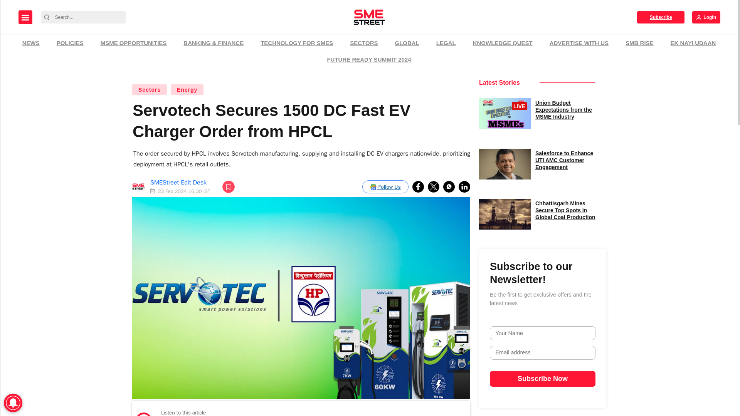 This screenshot has width=740, height=416. Describe the element at coordinates (407, 43) in the screenshot. I see `GLOBAL` at that location.